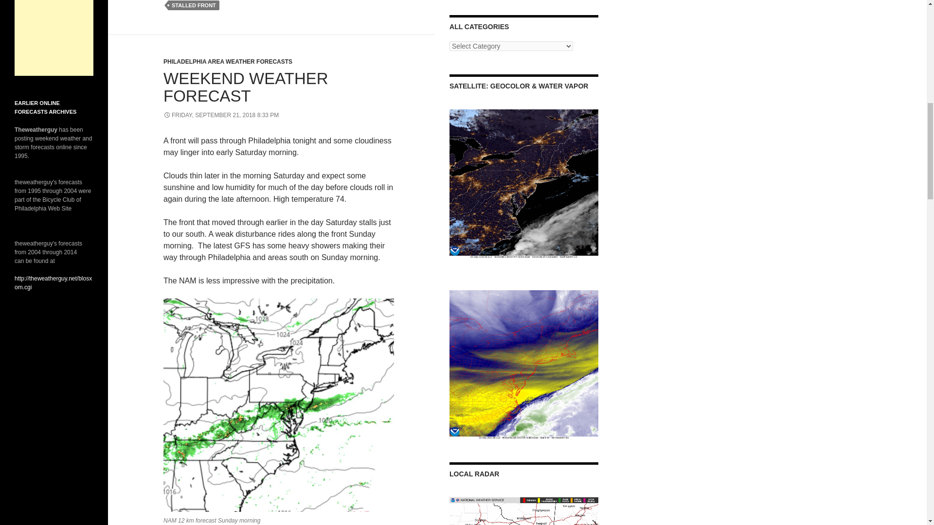 The width and height of the screenshot is (934, 525). What do you see at coordinates (194, 5) in the screenshot?
I see `STALLED FRONT` at bounding box center [194, 5].